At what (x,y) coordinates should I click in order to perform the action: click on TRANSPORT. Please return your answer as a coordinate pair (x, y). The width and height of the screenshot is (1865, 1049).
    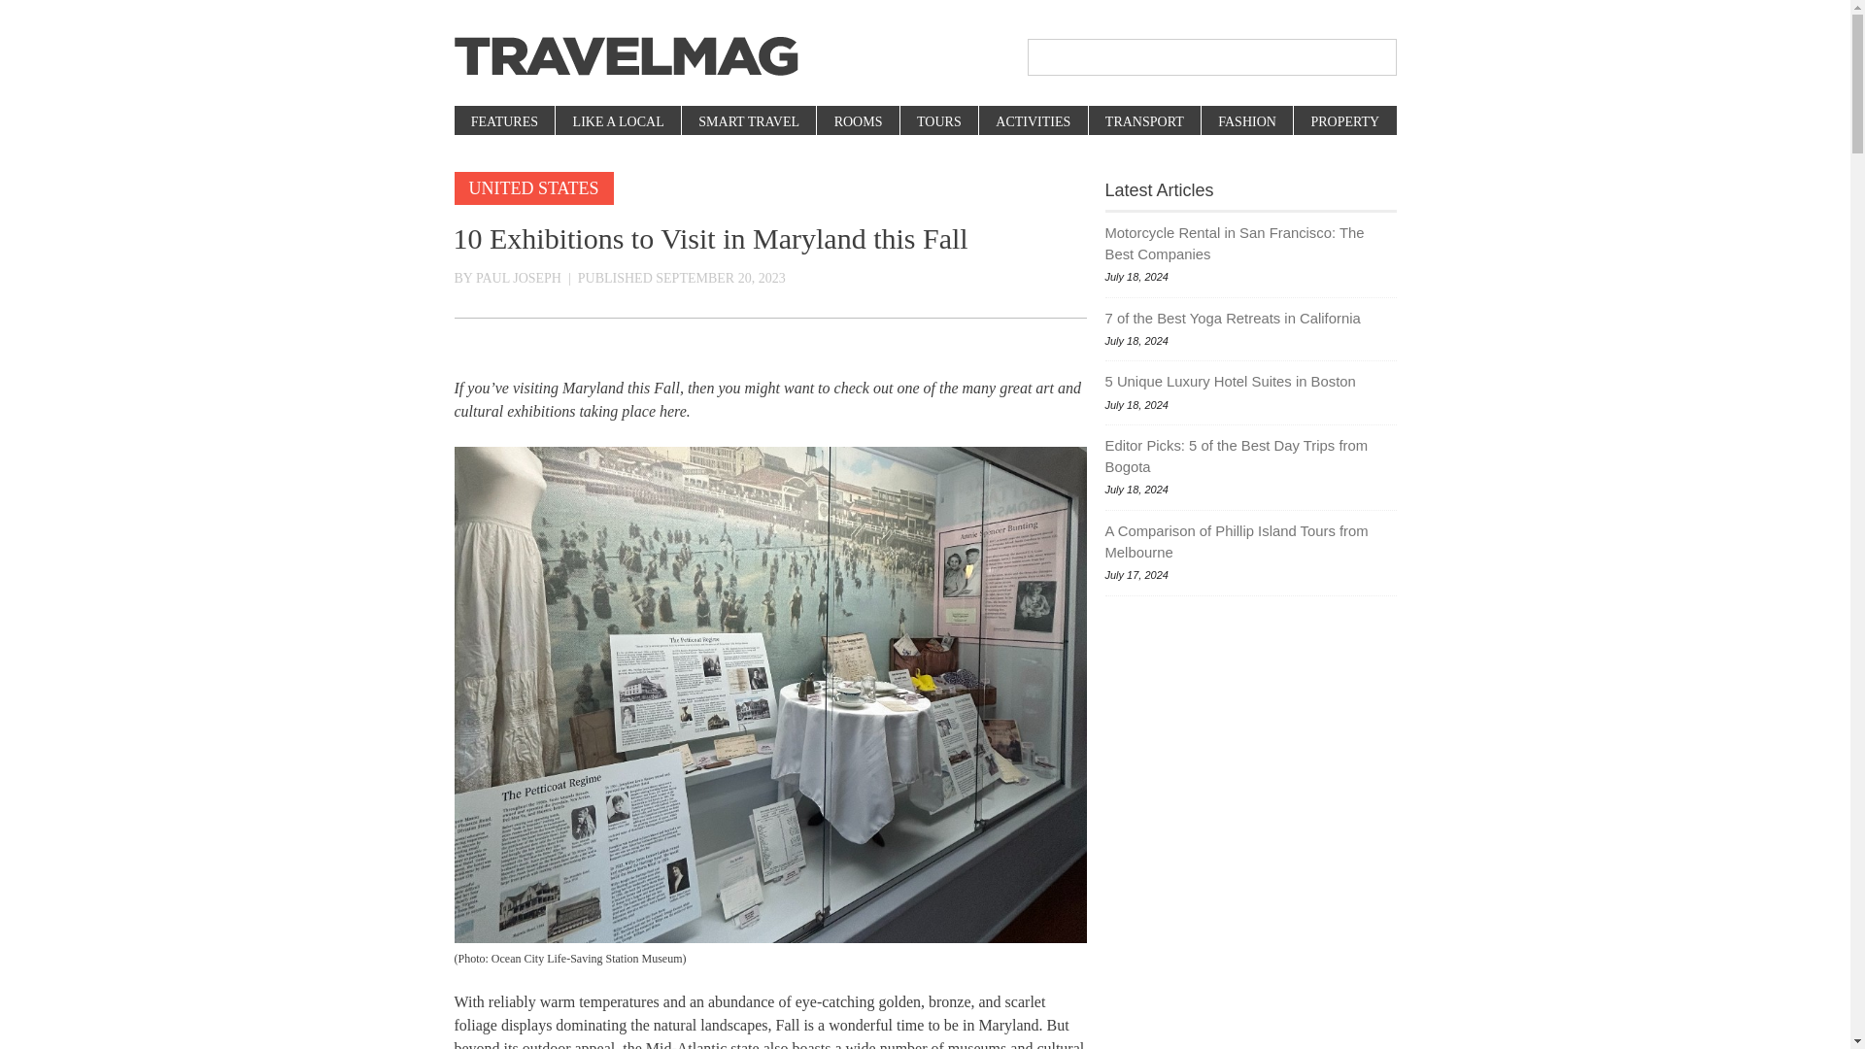
    Looking at the image, I should click on (1144, 122).